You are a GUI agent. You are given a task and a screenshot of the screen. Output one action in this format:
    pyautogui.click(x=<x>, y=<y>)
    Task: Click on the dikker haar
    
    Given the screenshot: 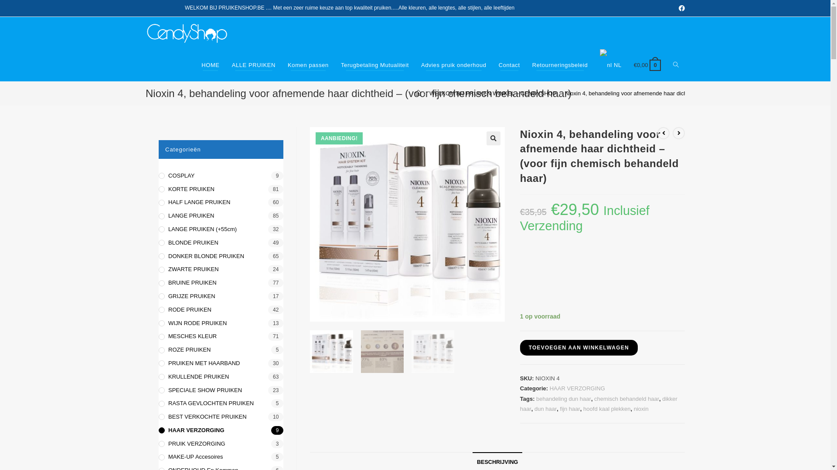 What is the action you would take?
    pyautogui.click(x=599, y=404)
    